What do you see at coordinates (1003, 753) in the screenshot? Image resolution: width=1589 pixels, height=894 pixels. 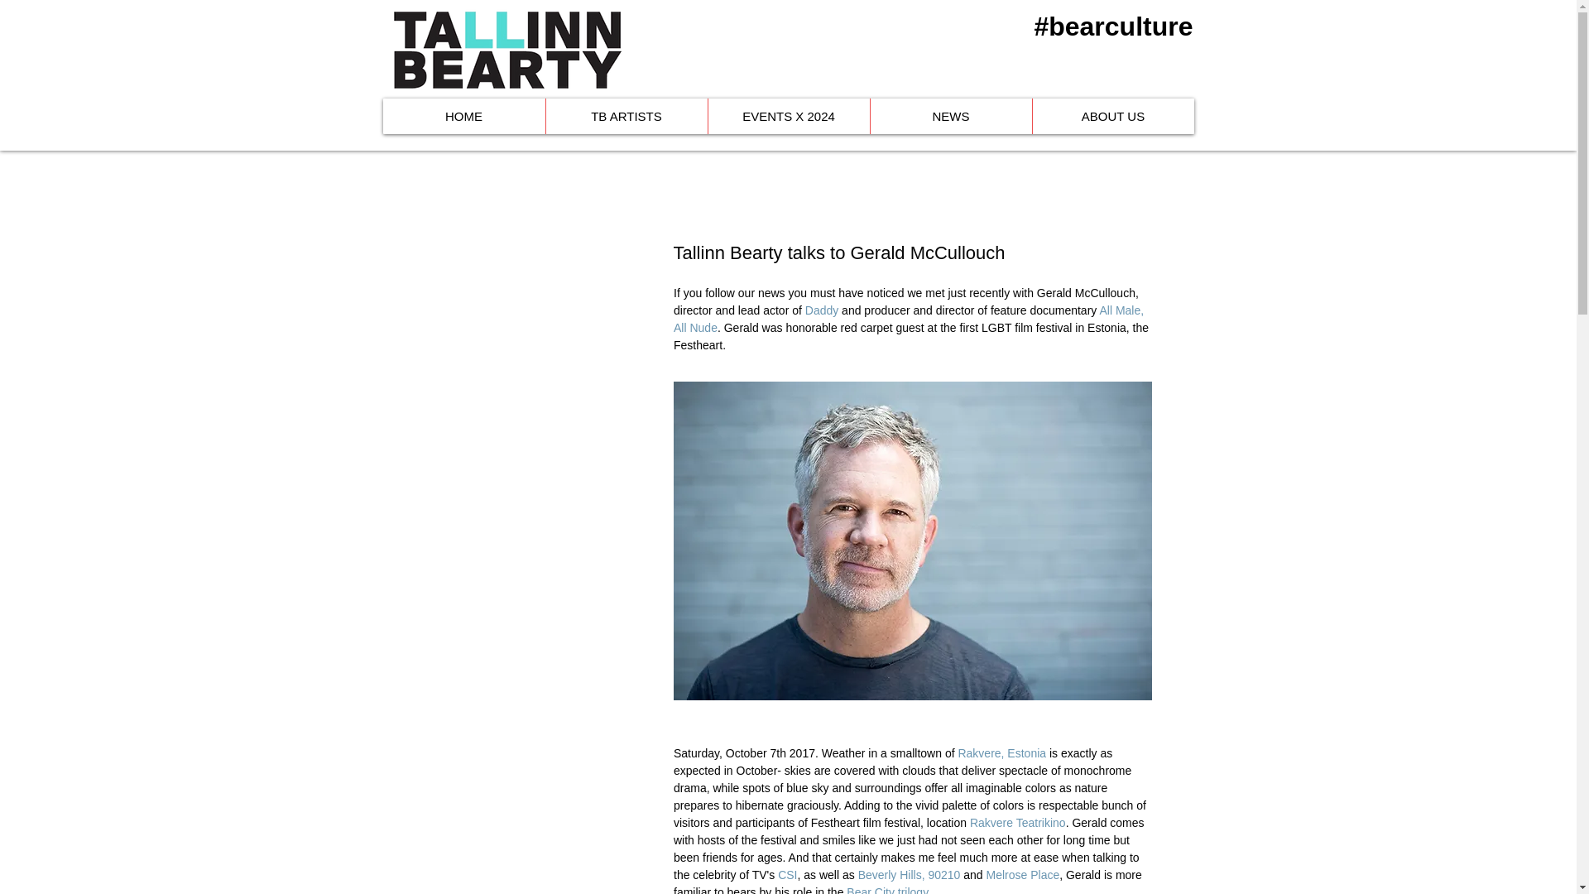 I see `Rakvere, Estonia ` at bounding box center [1003, 753].